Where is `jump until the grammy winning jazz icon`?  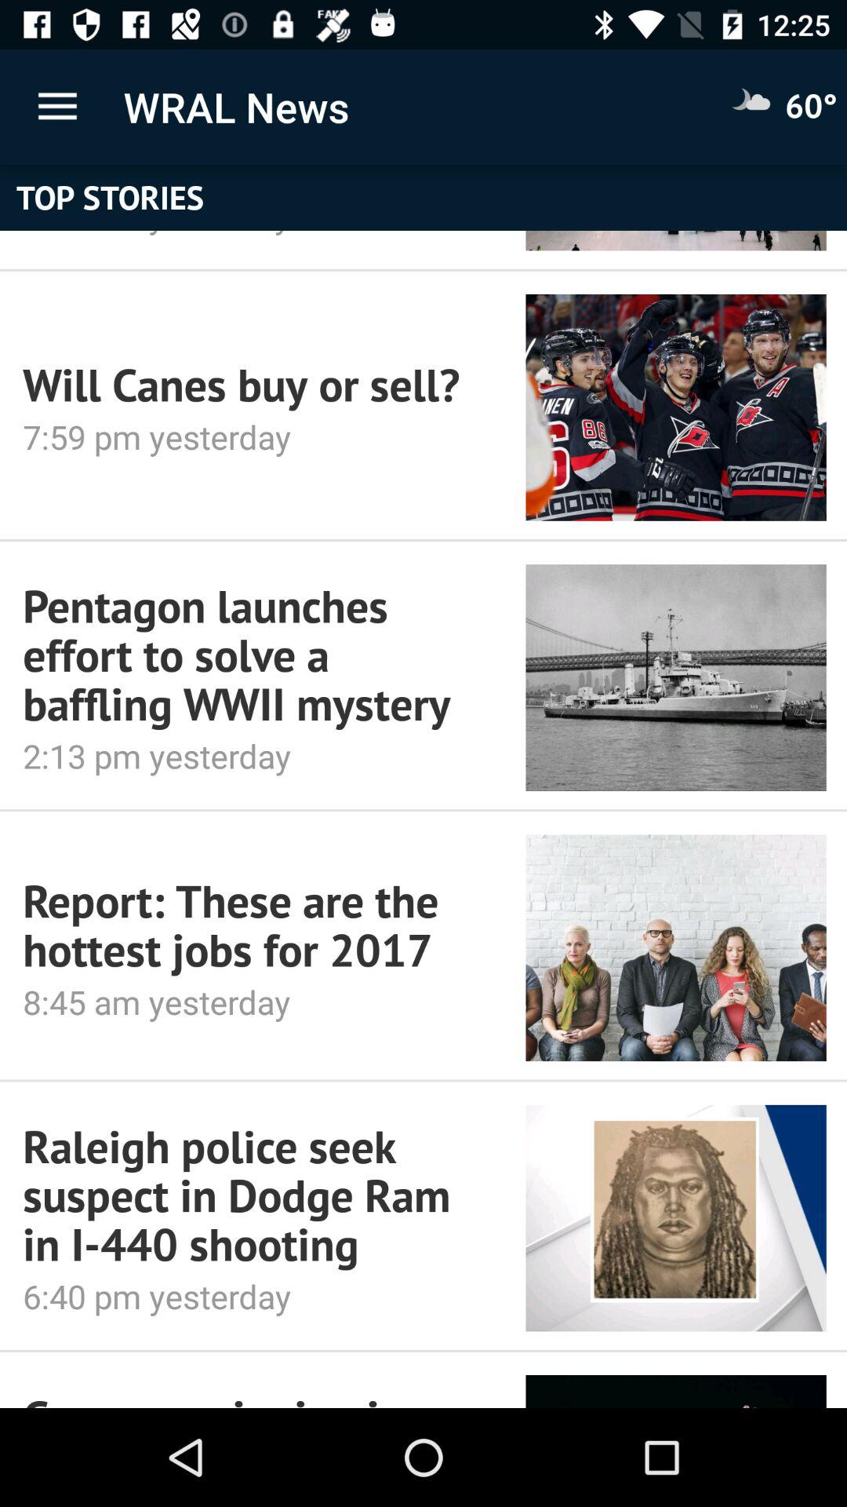 jump until the grammy winning jazz icon is located at coordinates (253, 1397).